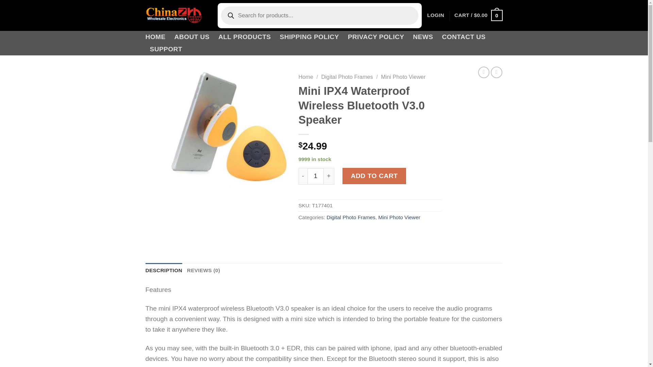 This screenshot has height=367, width=653. What do you see at coordinates (156, 37) in the screenshot?
I see `HOME` at bounding box center [156, 37].